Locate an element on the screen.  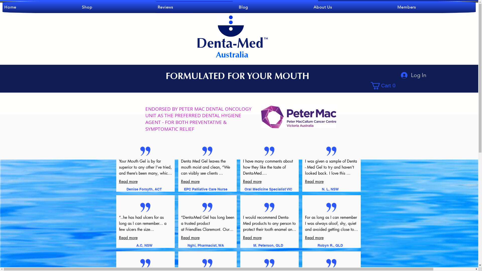
About Us is located at coordinates (352, 7).